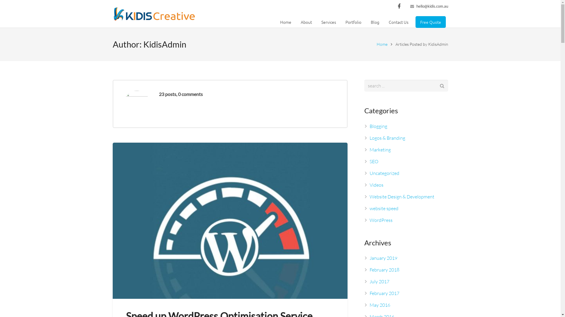 The image size is (565, 317). I want to click on May 2016, so click(380, 305).